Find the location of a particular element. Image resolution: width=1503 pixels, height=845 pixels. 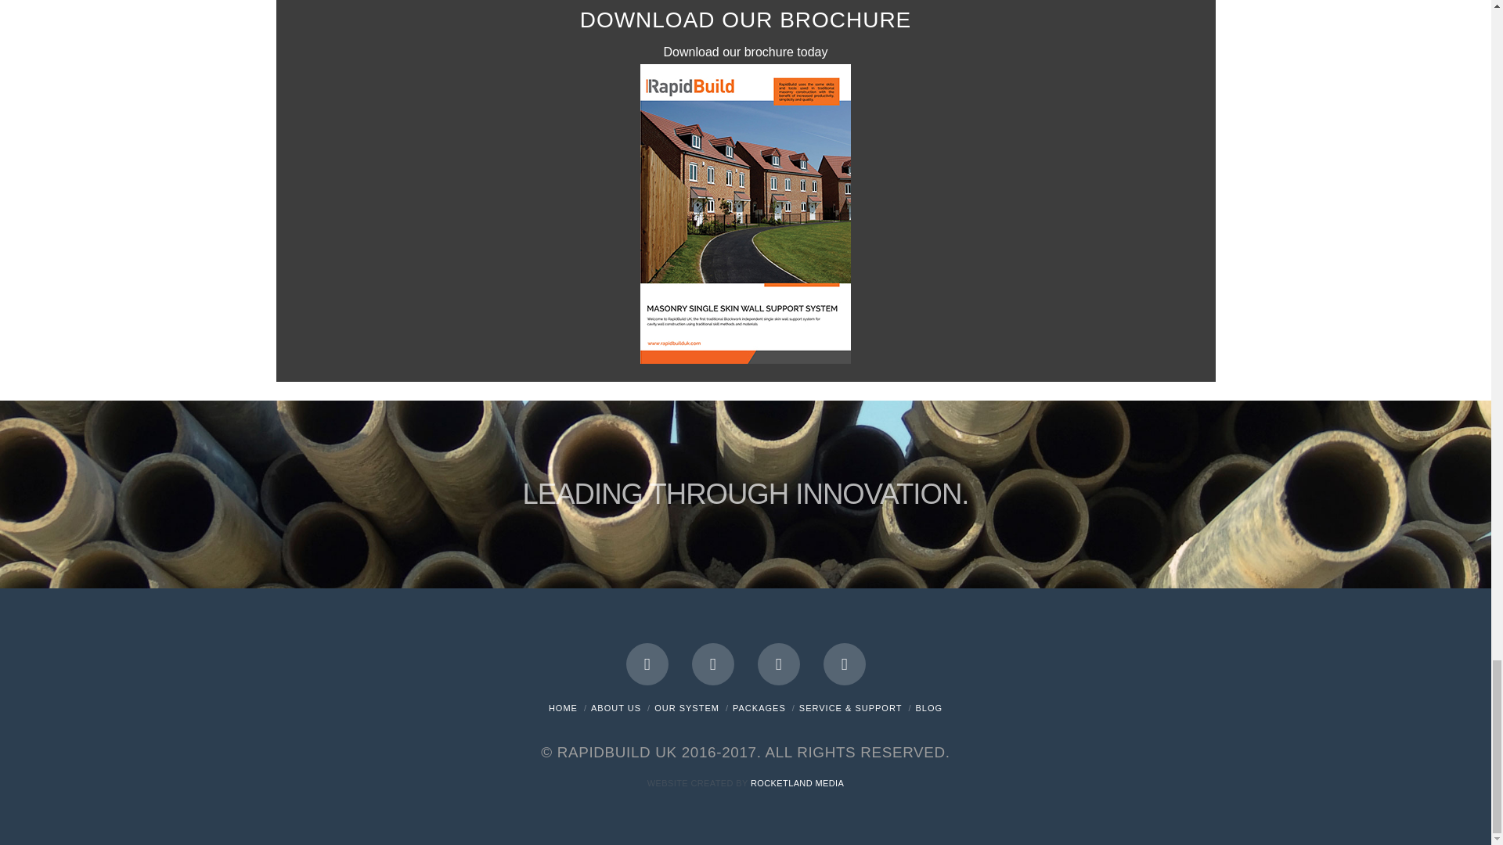

Twitter is located at coordinates (712, 663).